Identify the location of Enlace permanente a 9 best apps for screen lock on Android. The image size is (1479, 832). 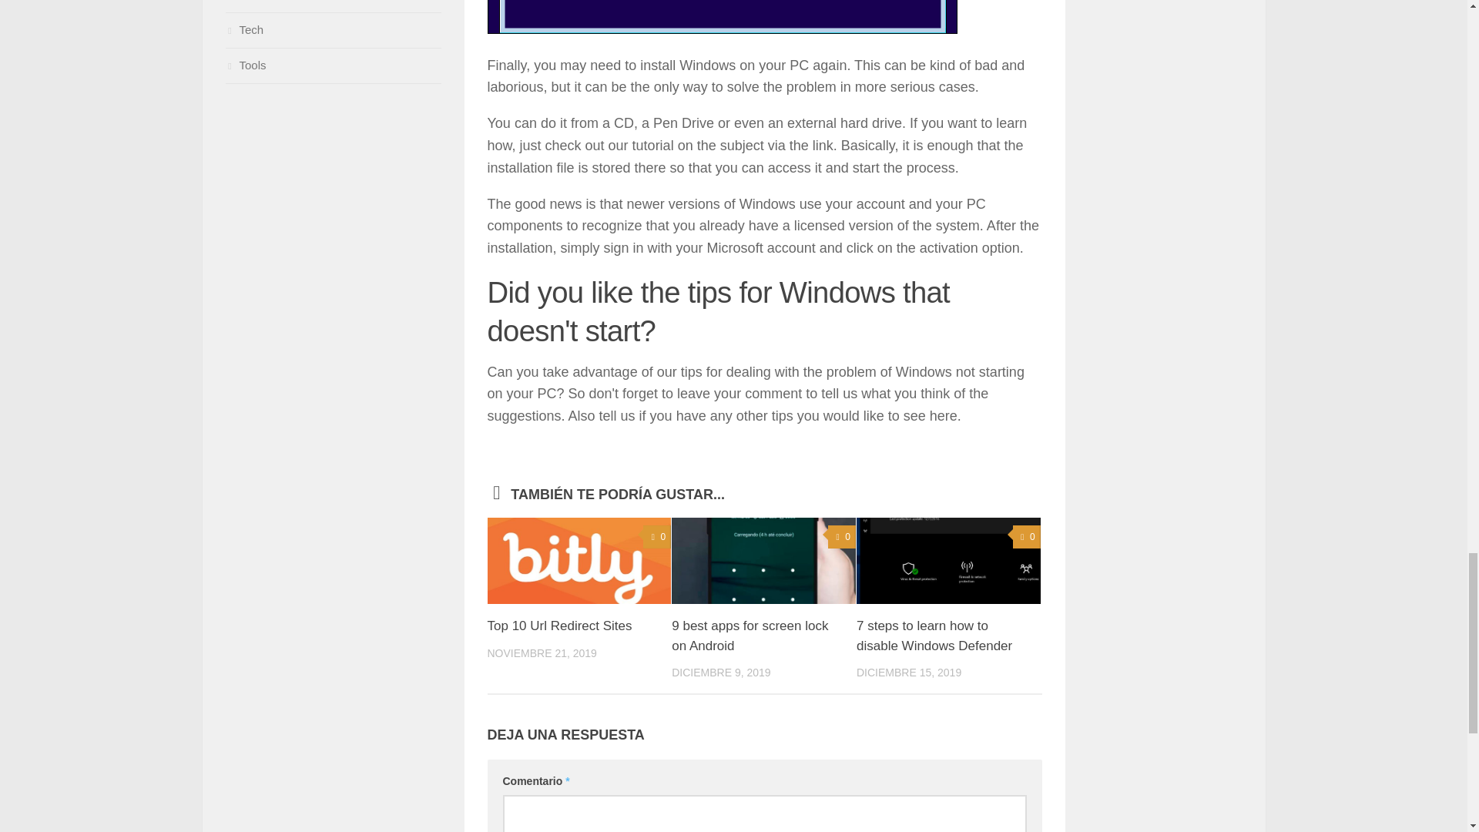
(750, 636).